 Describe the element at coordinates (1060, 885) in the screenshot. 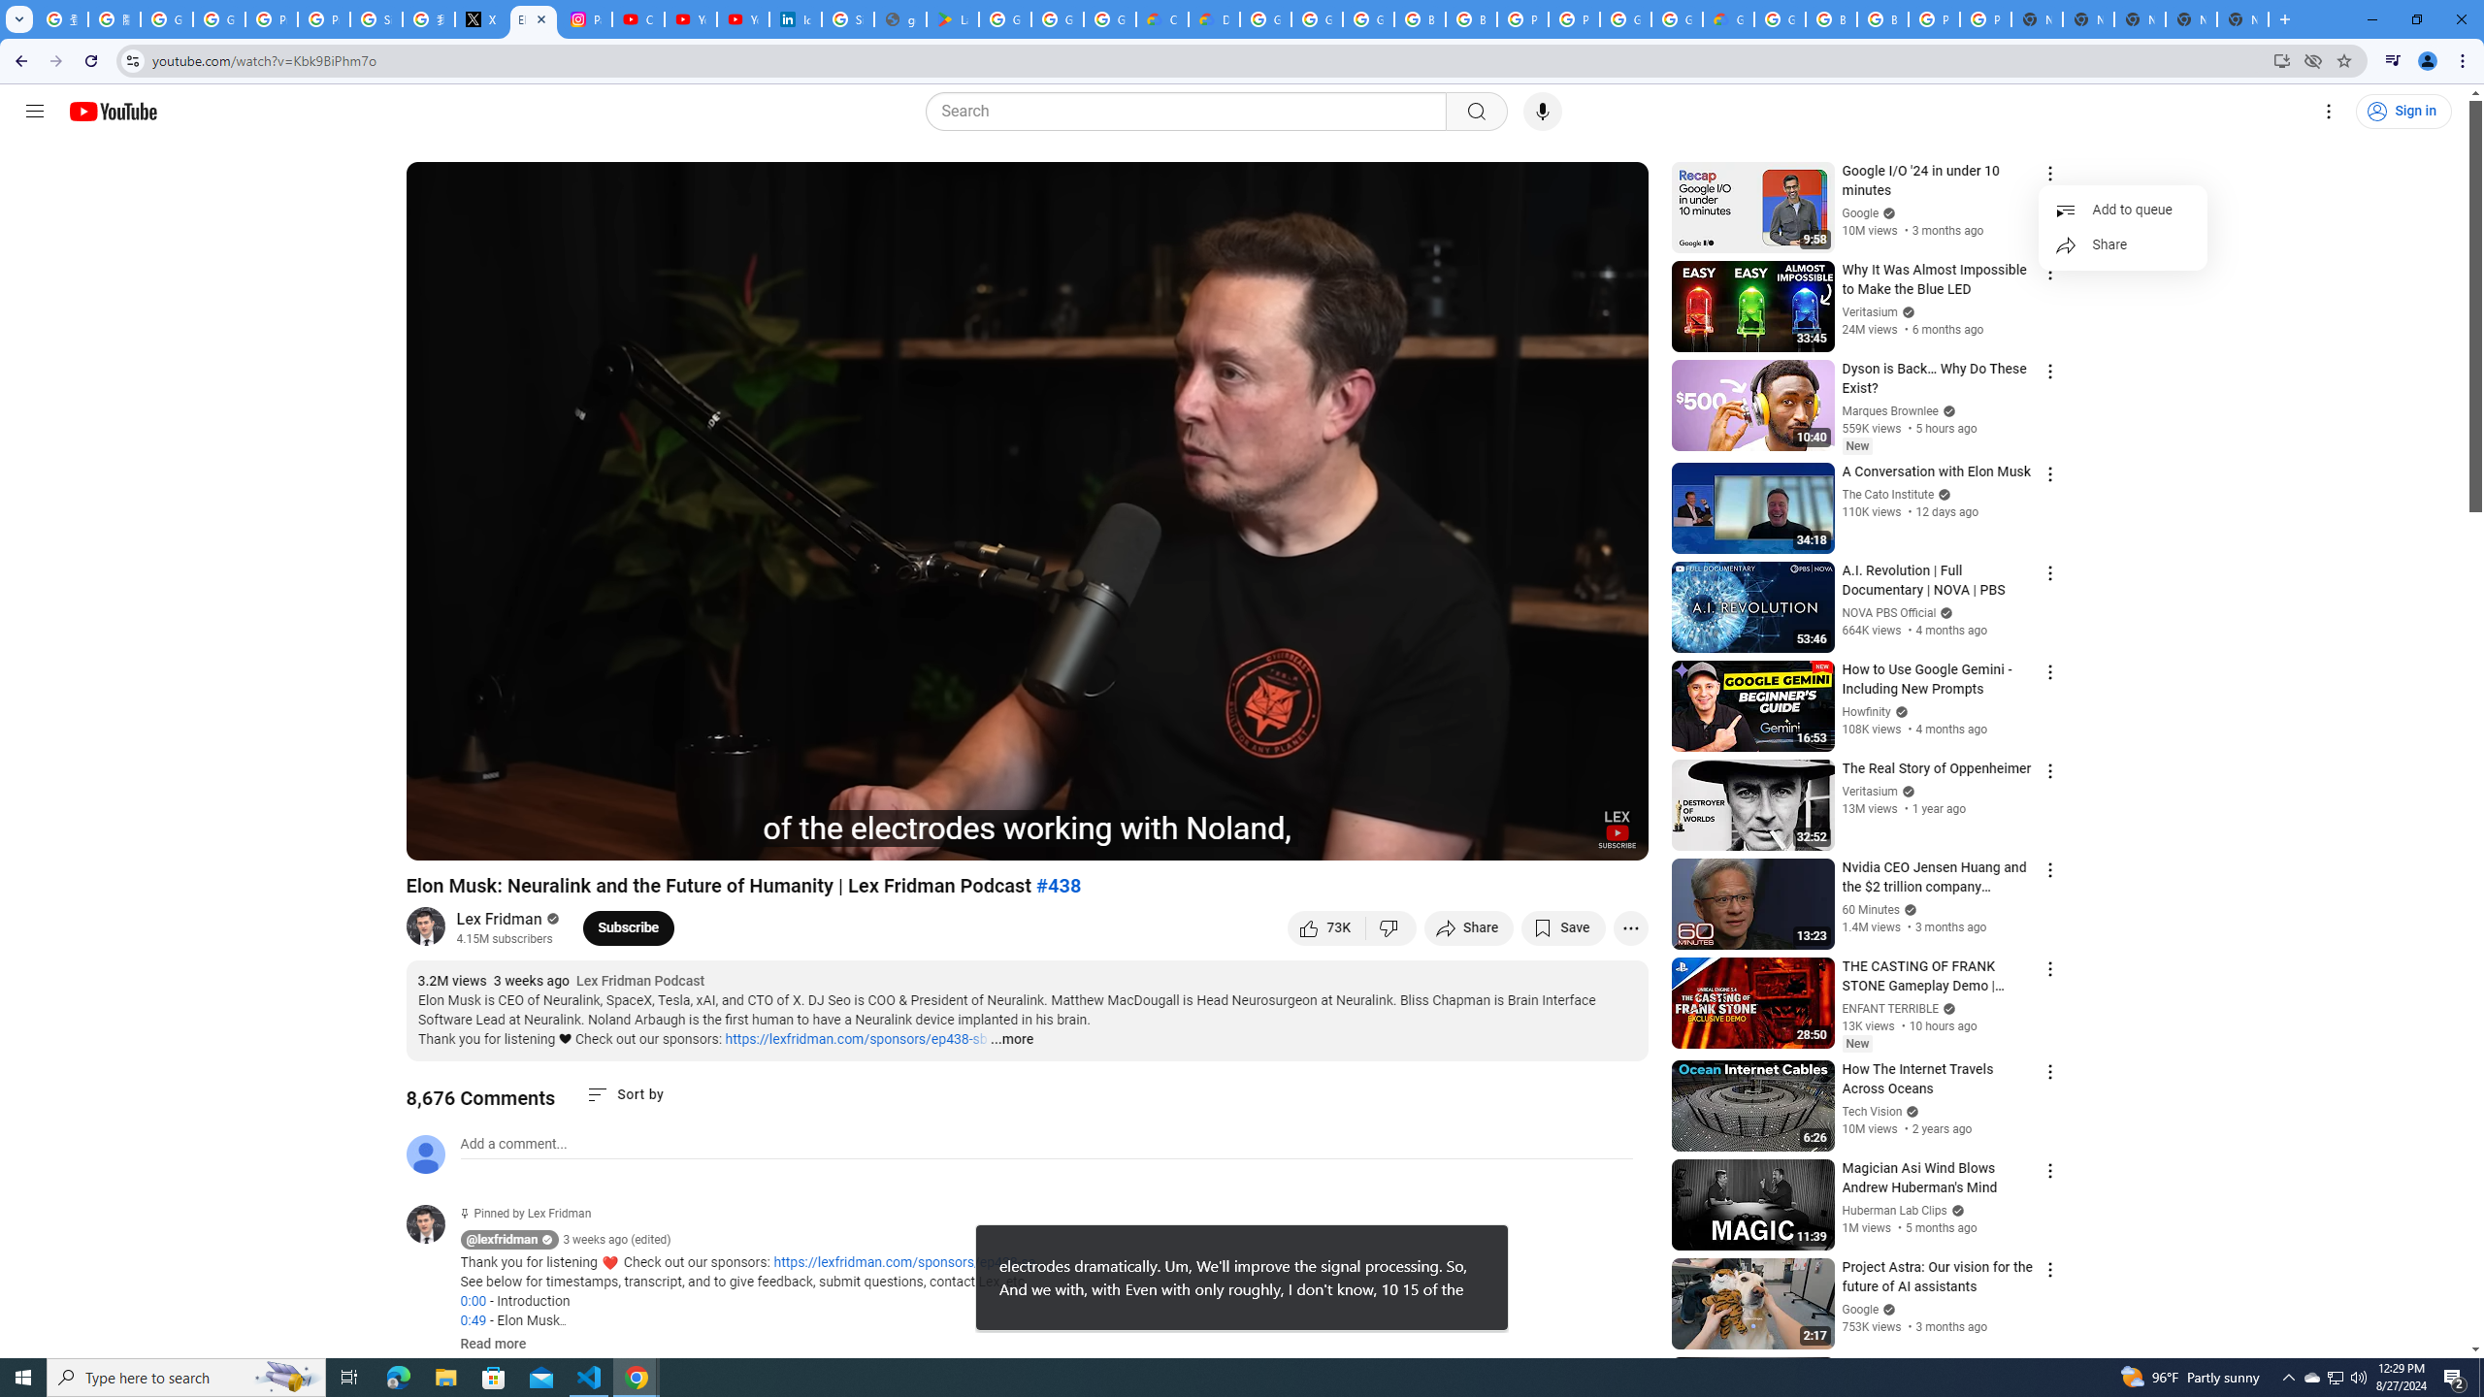

I see `#438` at that location.